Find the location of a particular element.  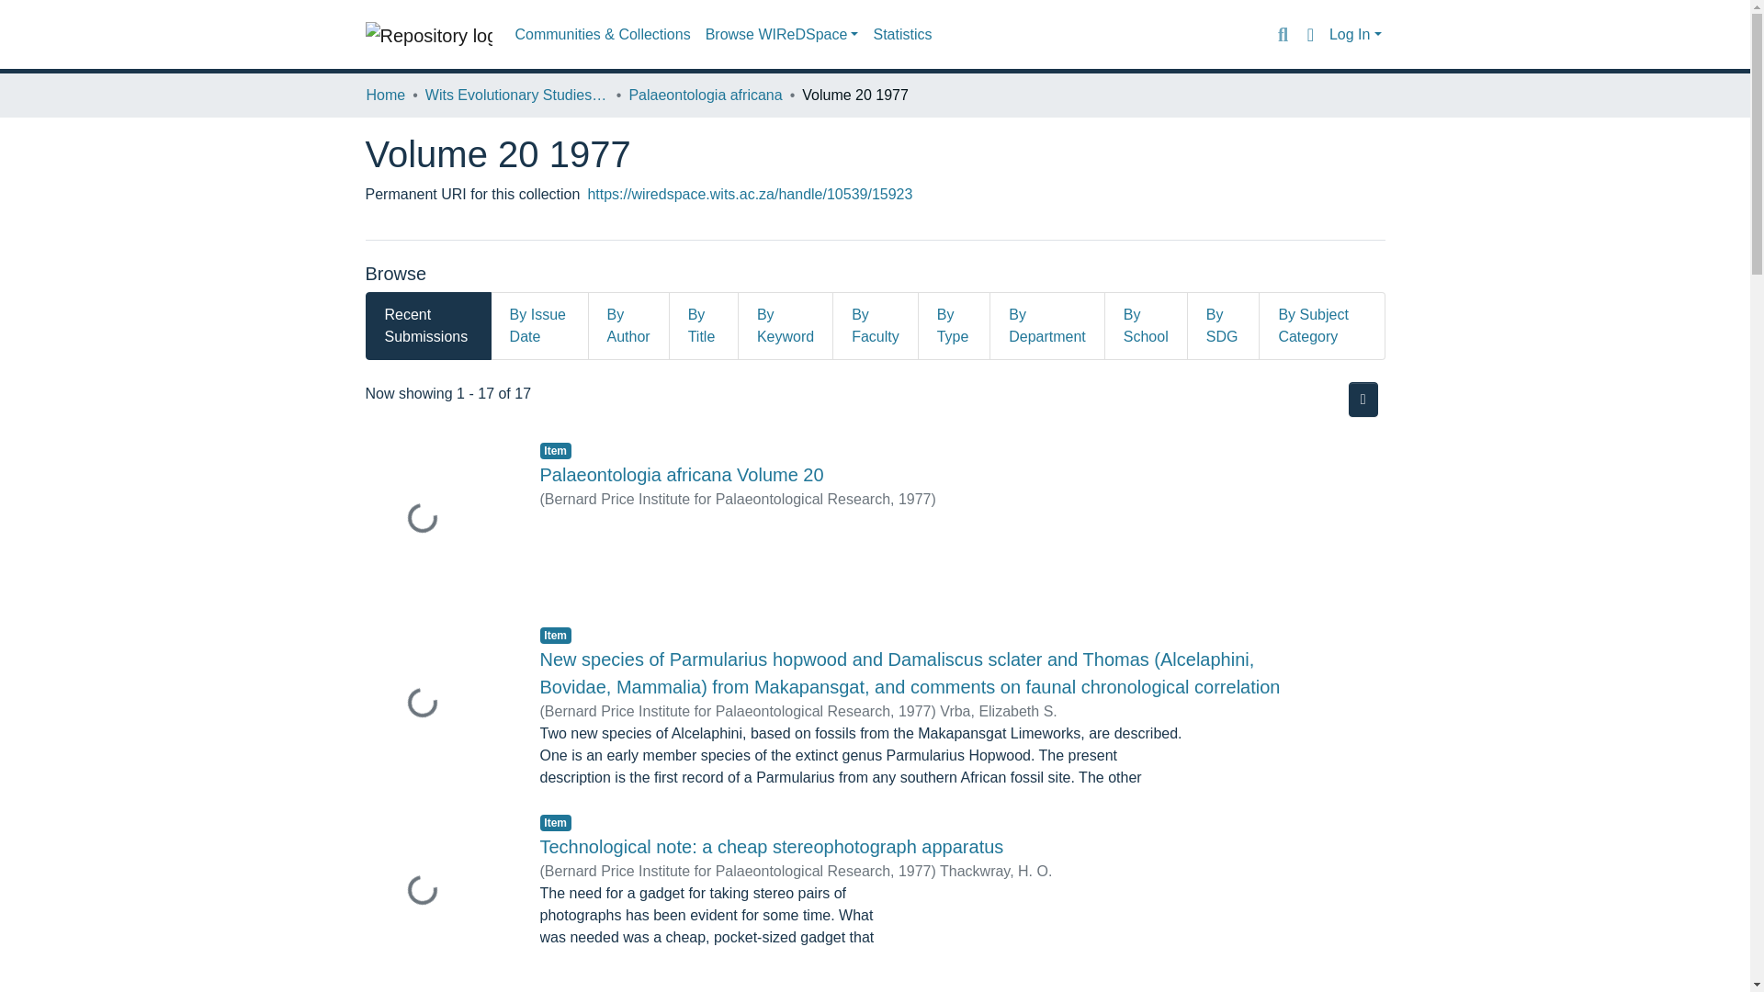

Home is located at coordinates (385, 95).